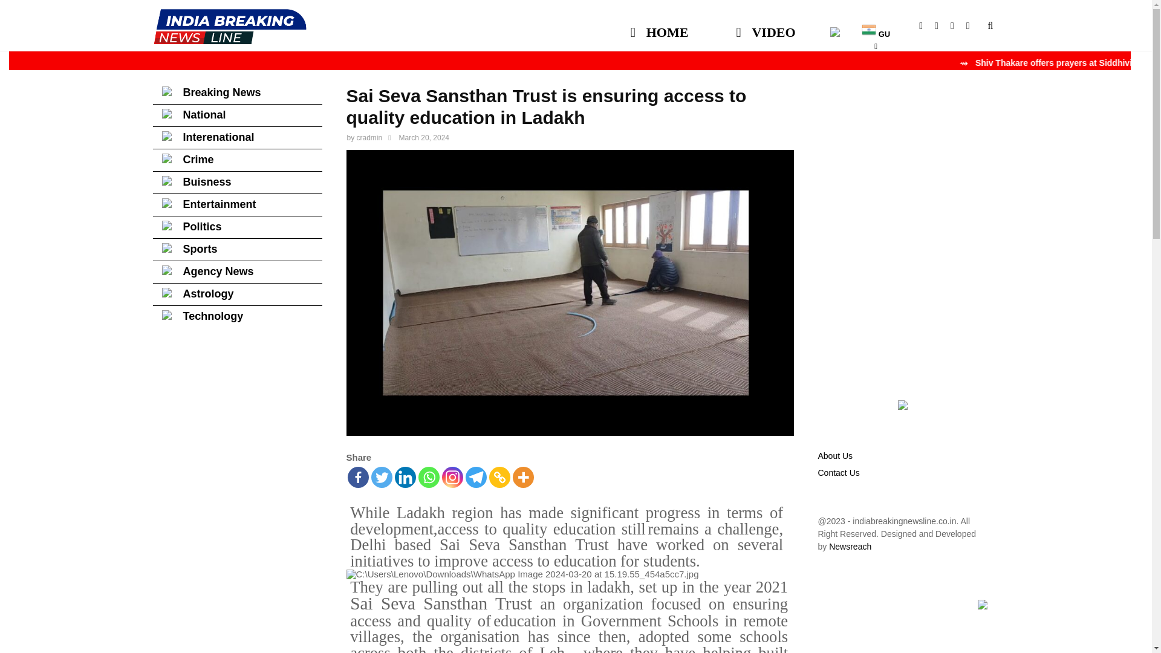 Image resolution: width=1161 pixels, height=653 pixels. I want to click on Youtube, so click(942, 25).